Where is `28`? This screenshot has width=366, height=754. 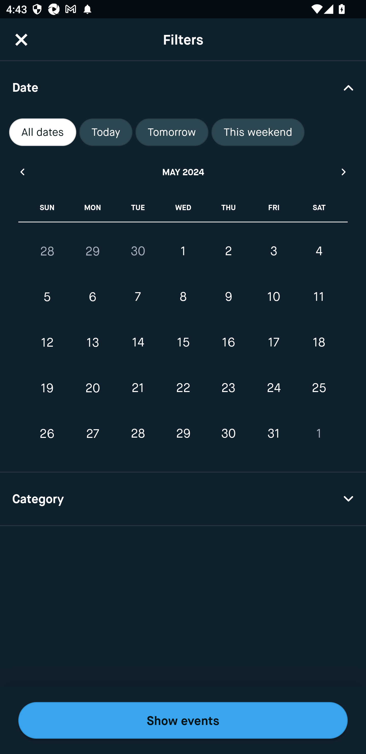
28 is located at coordinates (138, 434).